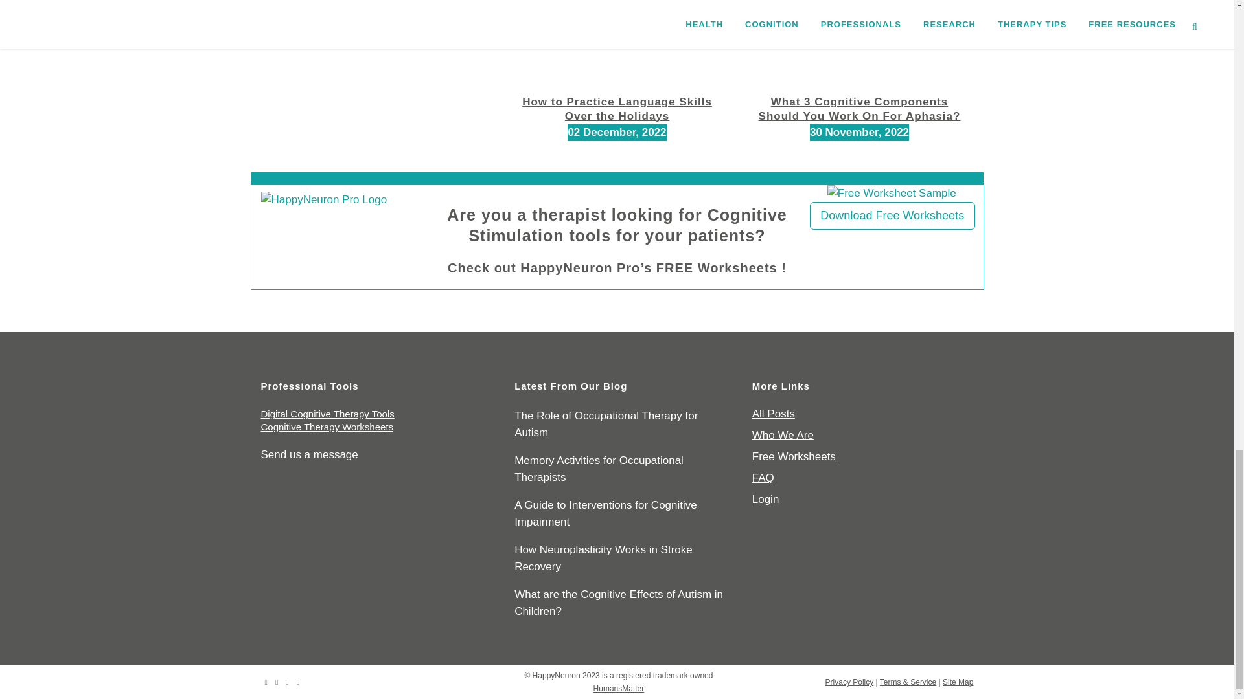 The height and width of the screenshot is (699, 1244). I want to click on Free Worksheet Sample, so click(892, 194).